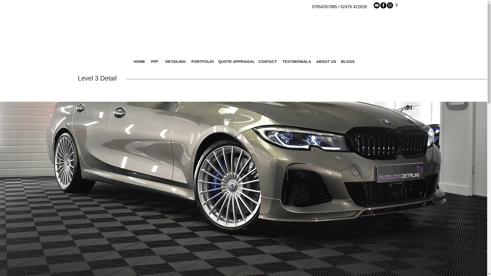 The width and height of the screenshot is (491, 276). Describe the element at coordinates (234, 61) in the screenshot. I see `QUOTE APPRAISAL` at that location.